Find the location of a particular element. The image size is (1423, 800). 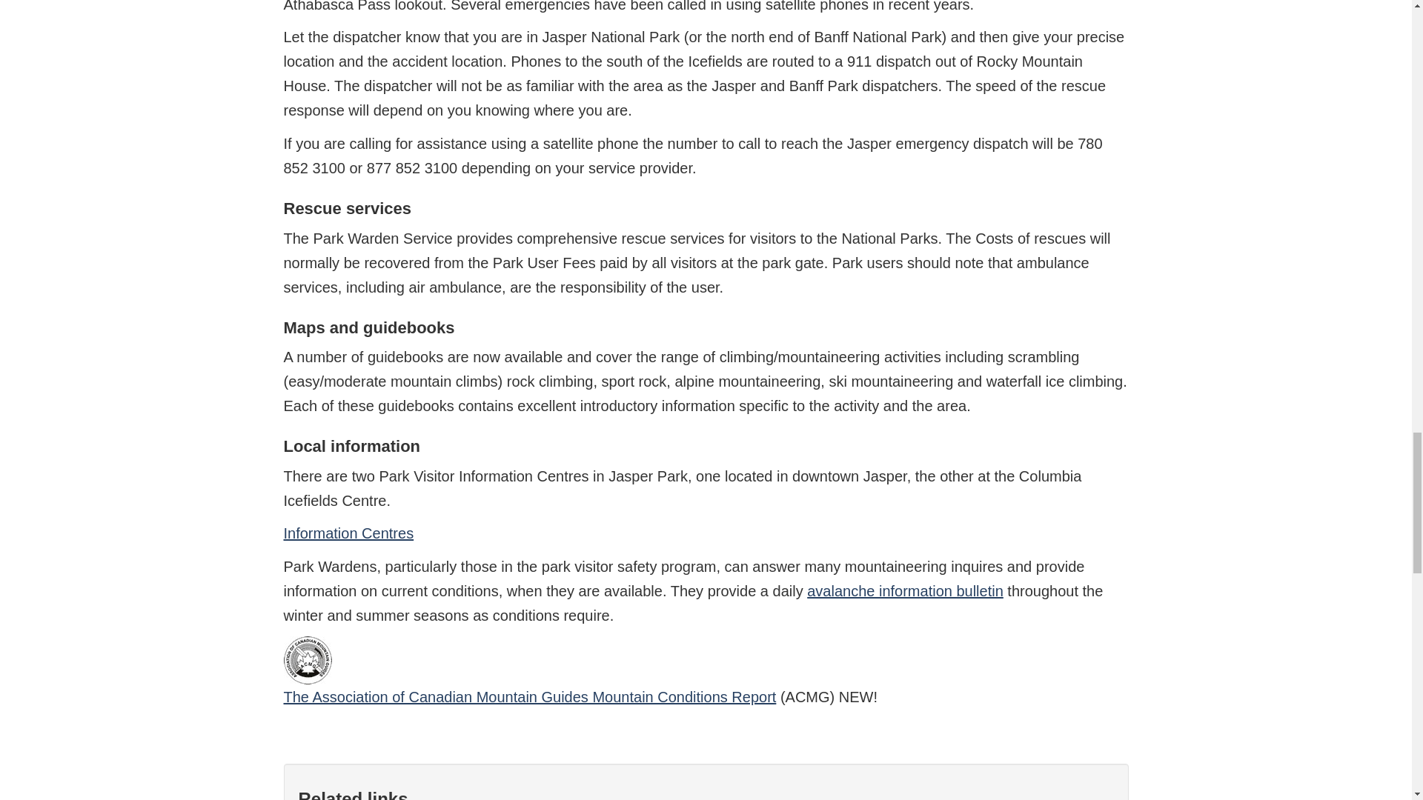

Information Centres is located at coordinates (348, 533).